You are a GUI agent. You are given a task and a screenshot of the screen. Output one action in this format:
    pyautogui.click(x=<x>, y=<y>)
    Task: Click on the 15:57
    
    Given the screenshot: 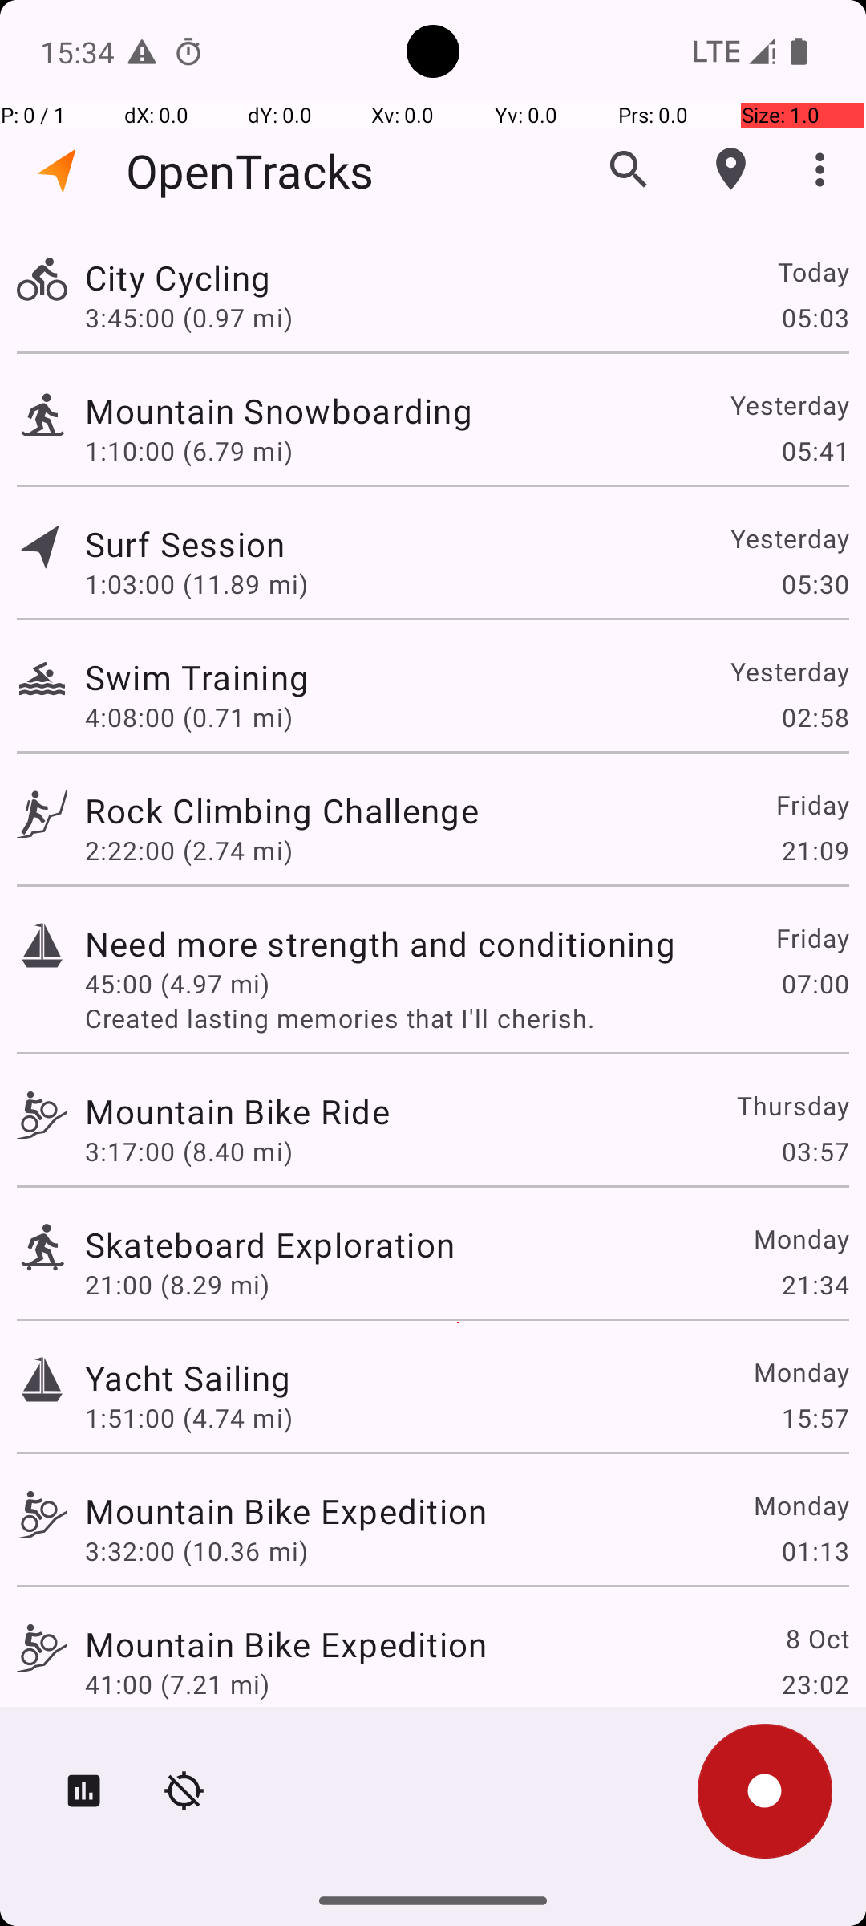 What is the action you would take?
    pyautogui.click(x=815, y=1417)
    